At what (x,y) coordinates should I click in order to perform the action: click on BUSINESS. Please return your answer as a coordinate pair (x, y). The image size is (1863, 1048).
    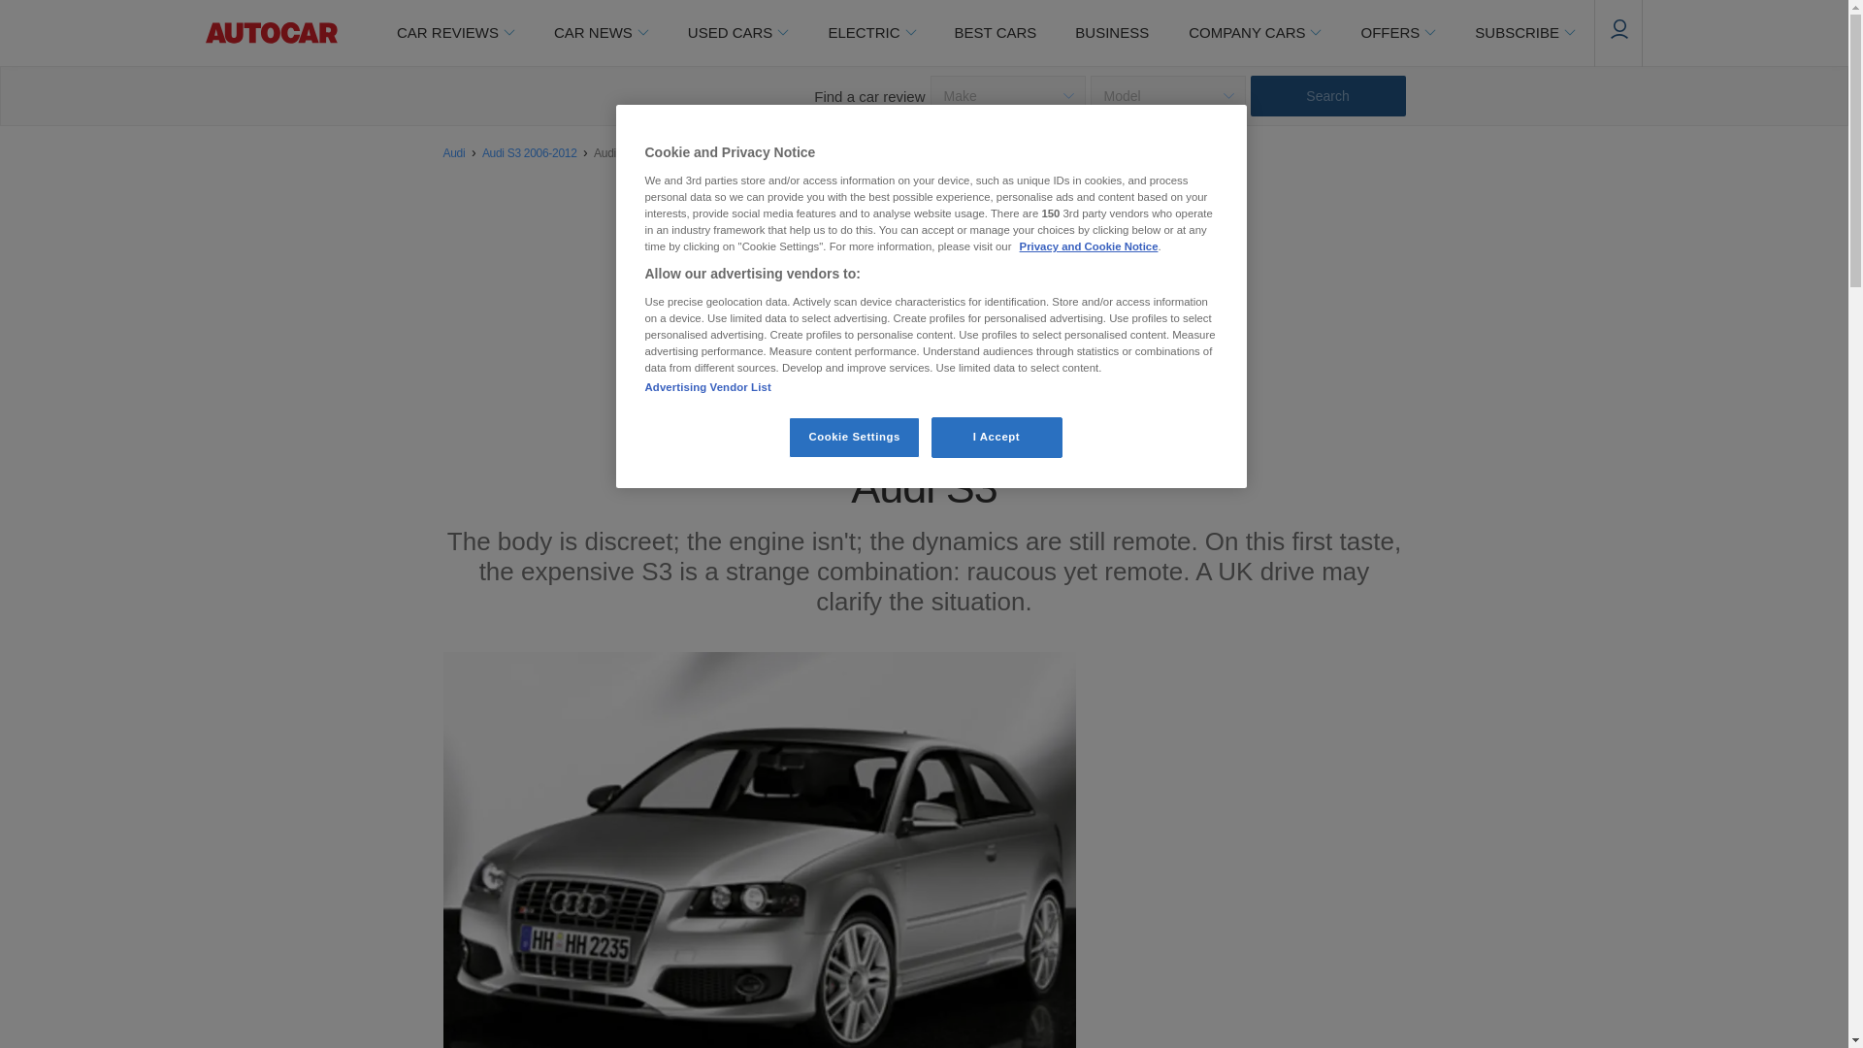
    Looking at the image, I should click on (1112, 33).